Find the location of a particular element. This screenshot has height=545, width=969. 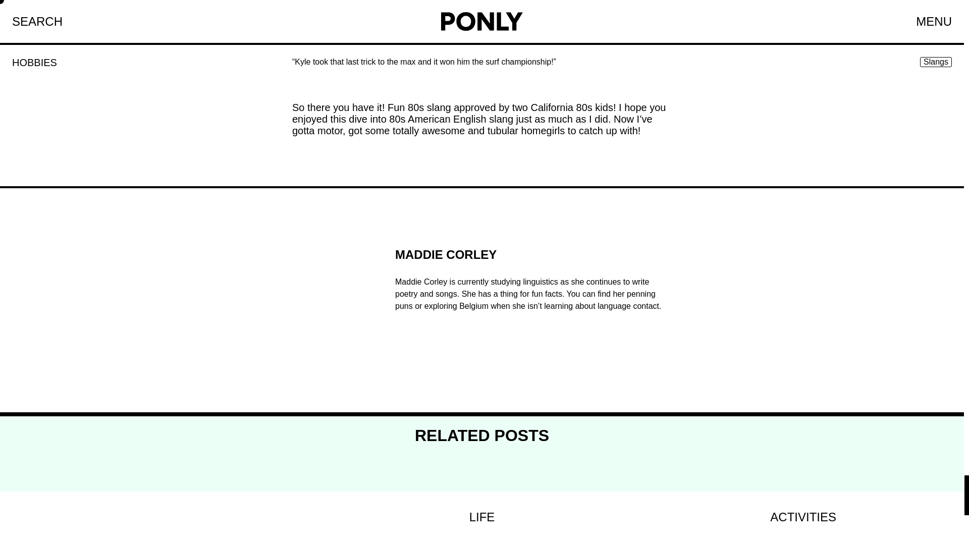

Maddie Corley is located at coordinates (331, 252).